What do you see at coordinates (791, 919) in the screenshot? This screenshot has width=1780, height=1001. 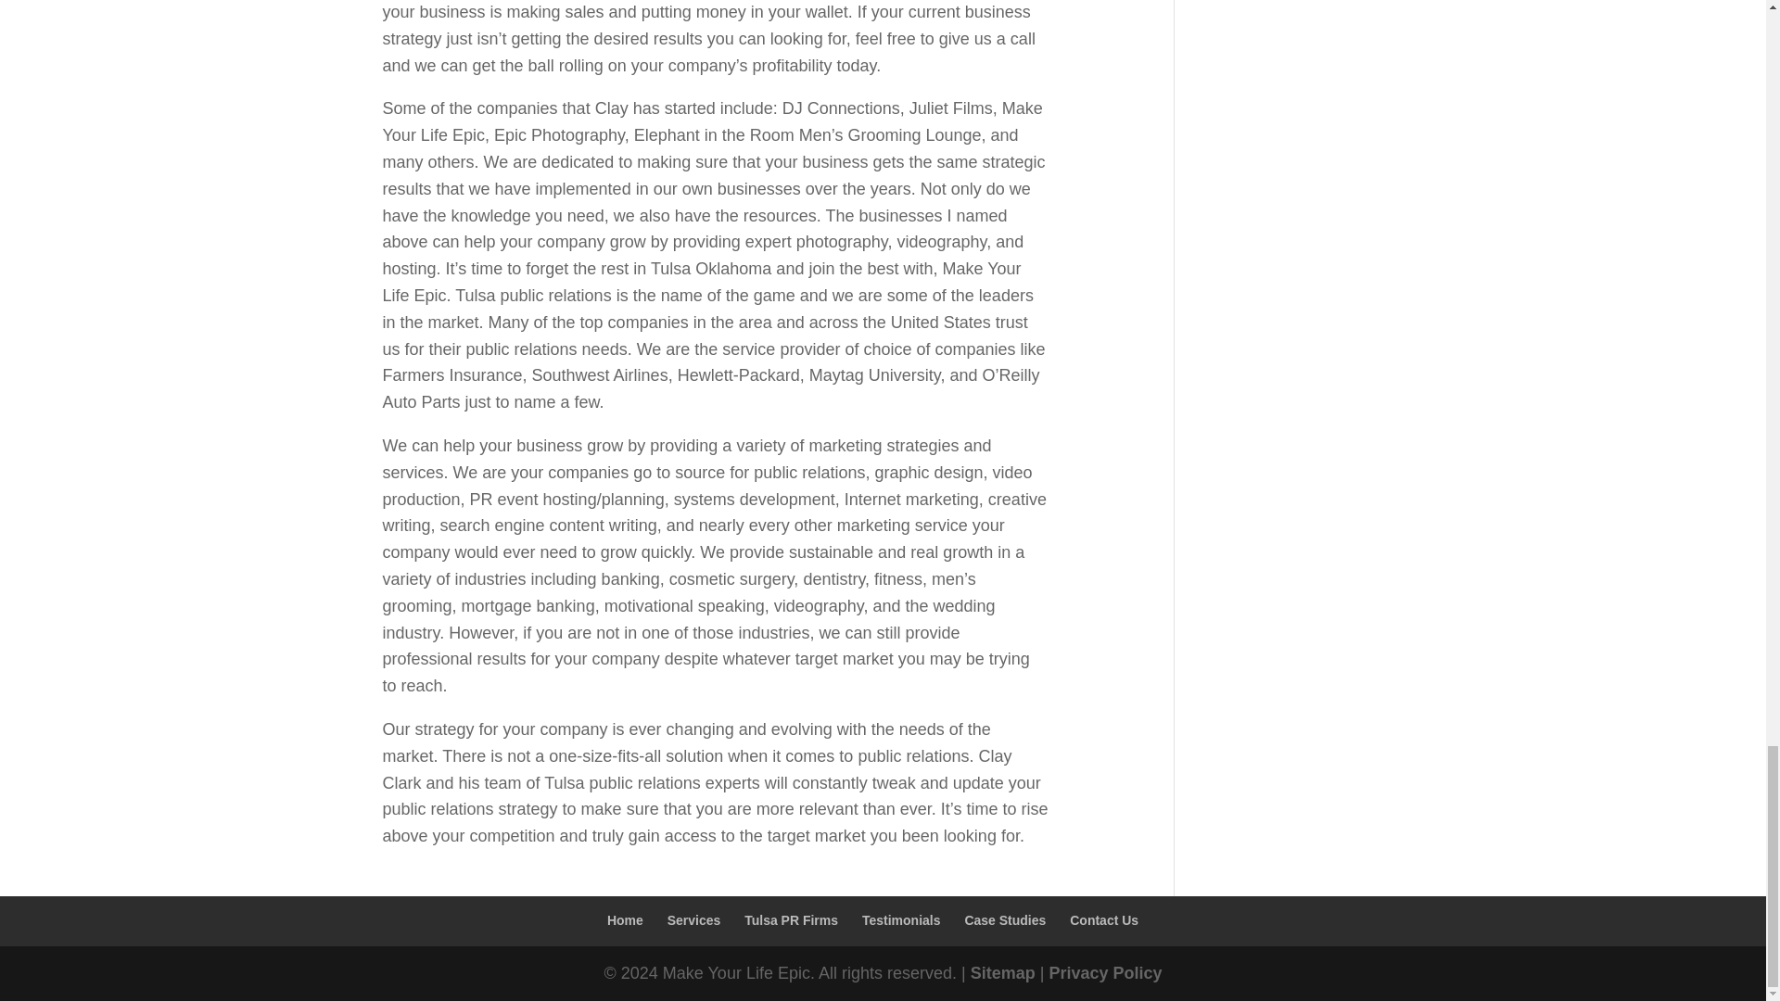 I see `Tulsa PR Firms` at bounding box center [791, 919].